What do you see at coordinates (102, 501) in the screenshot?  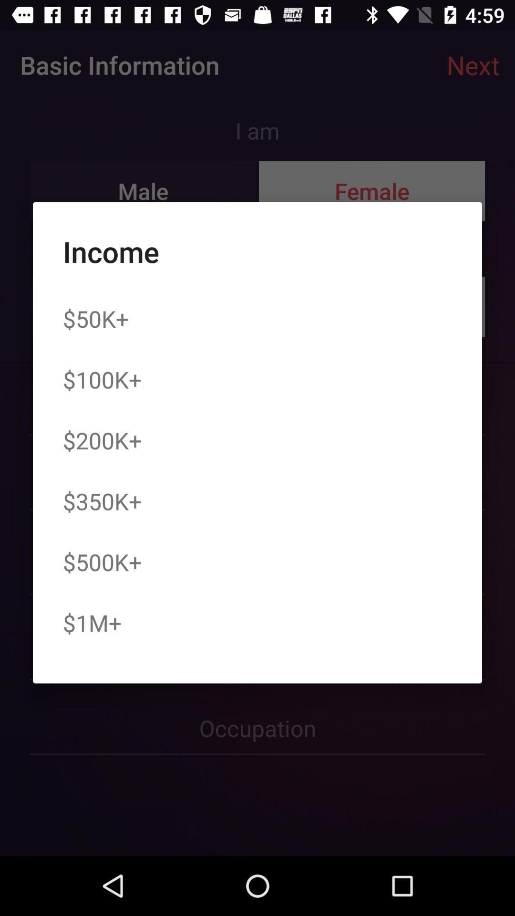 I see `flip until the $350k+` at bounding box center [102, 501].